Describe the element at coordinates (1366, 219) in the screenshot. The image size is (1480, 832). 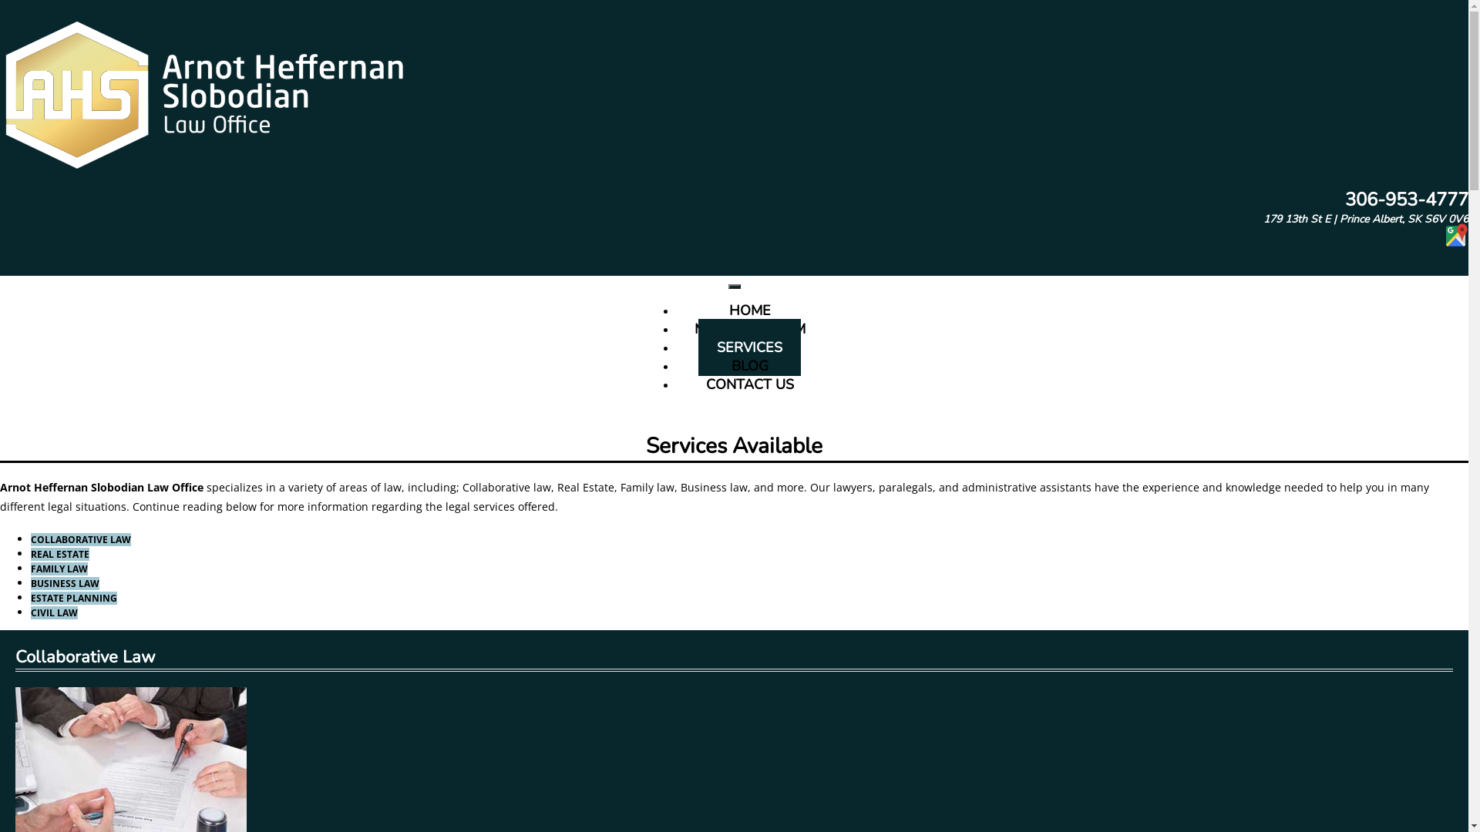
I see `179 13th St E | Prince Albert, SK S6V 0V6` at that location.